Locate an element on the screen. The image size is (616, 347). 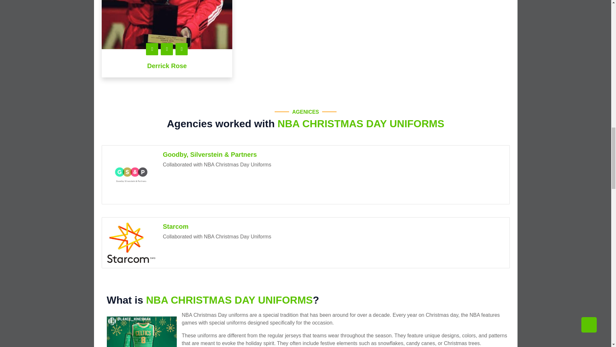
Derrick Rose is located at coordinates (167, 24).